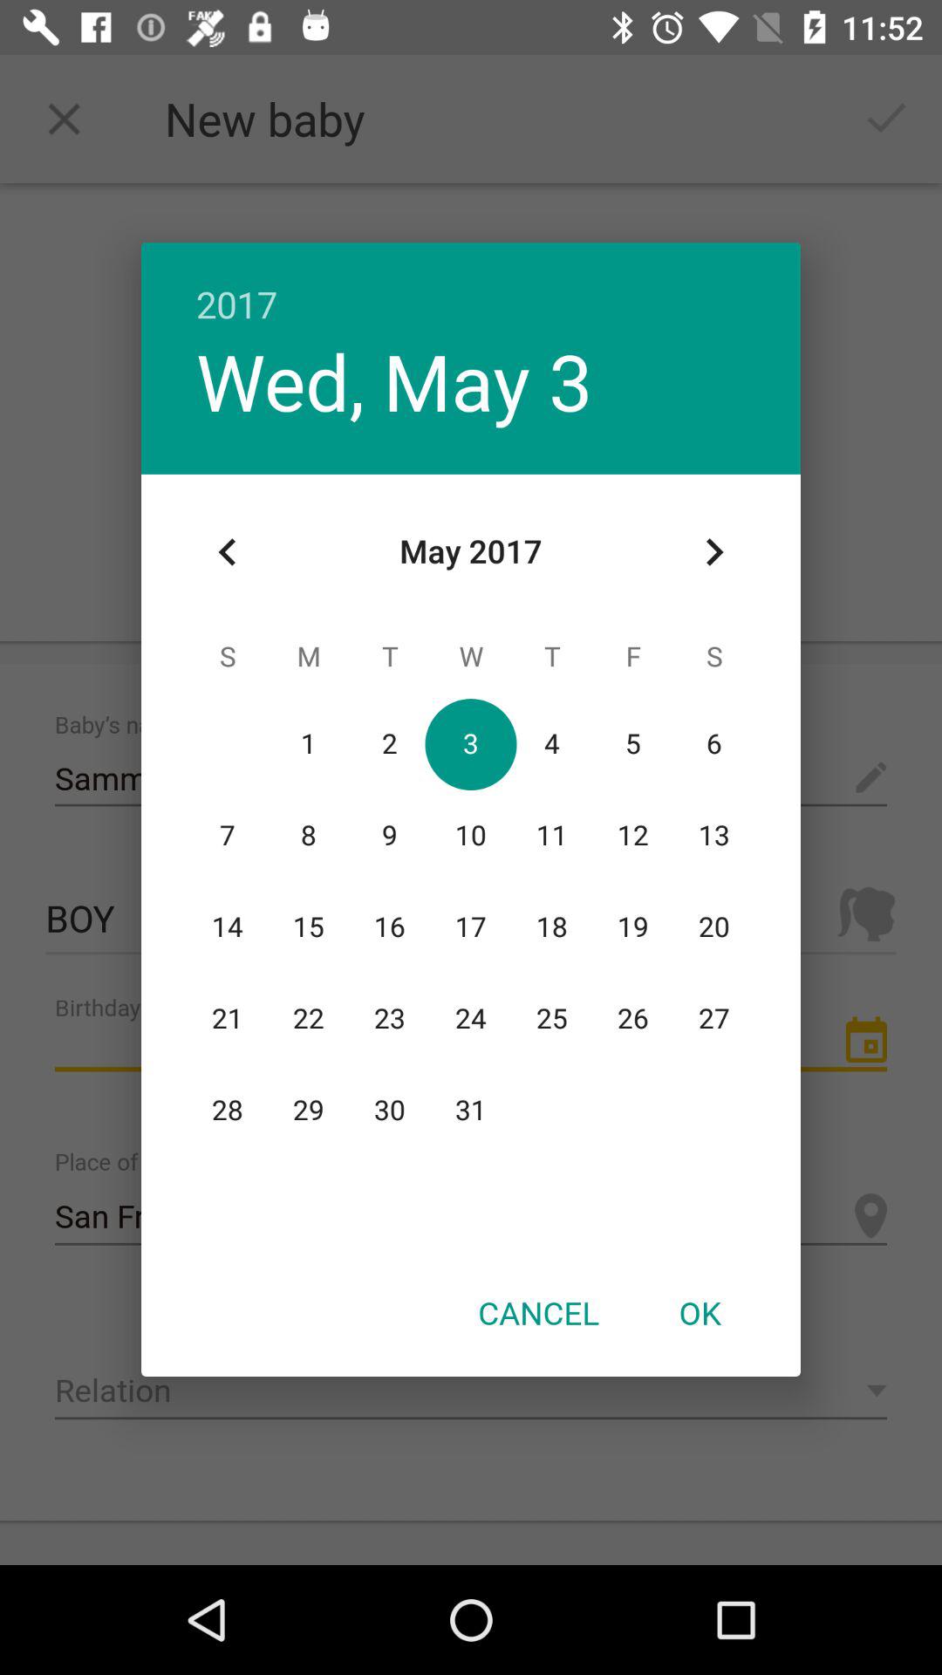  What do you see at coordinates (471, 286) in the screenshot?
I see `choose icon above wed, may 3` at bounding box center [471, 286].